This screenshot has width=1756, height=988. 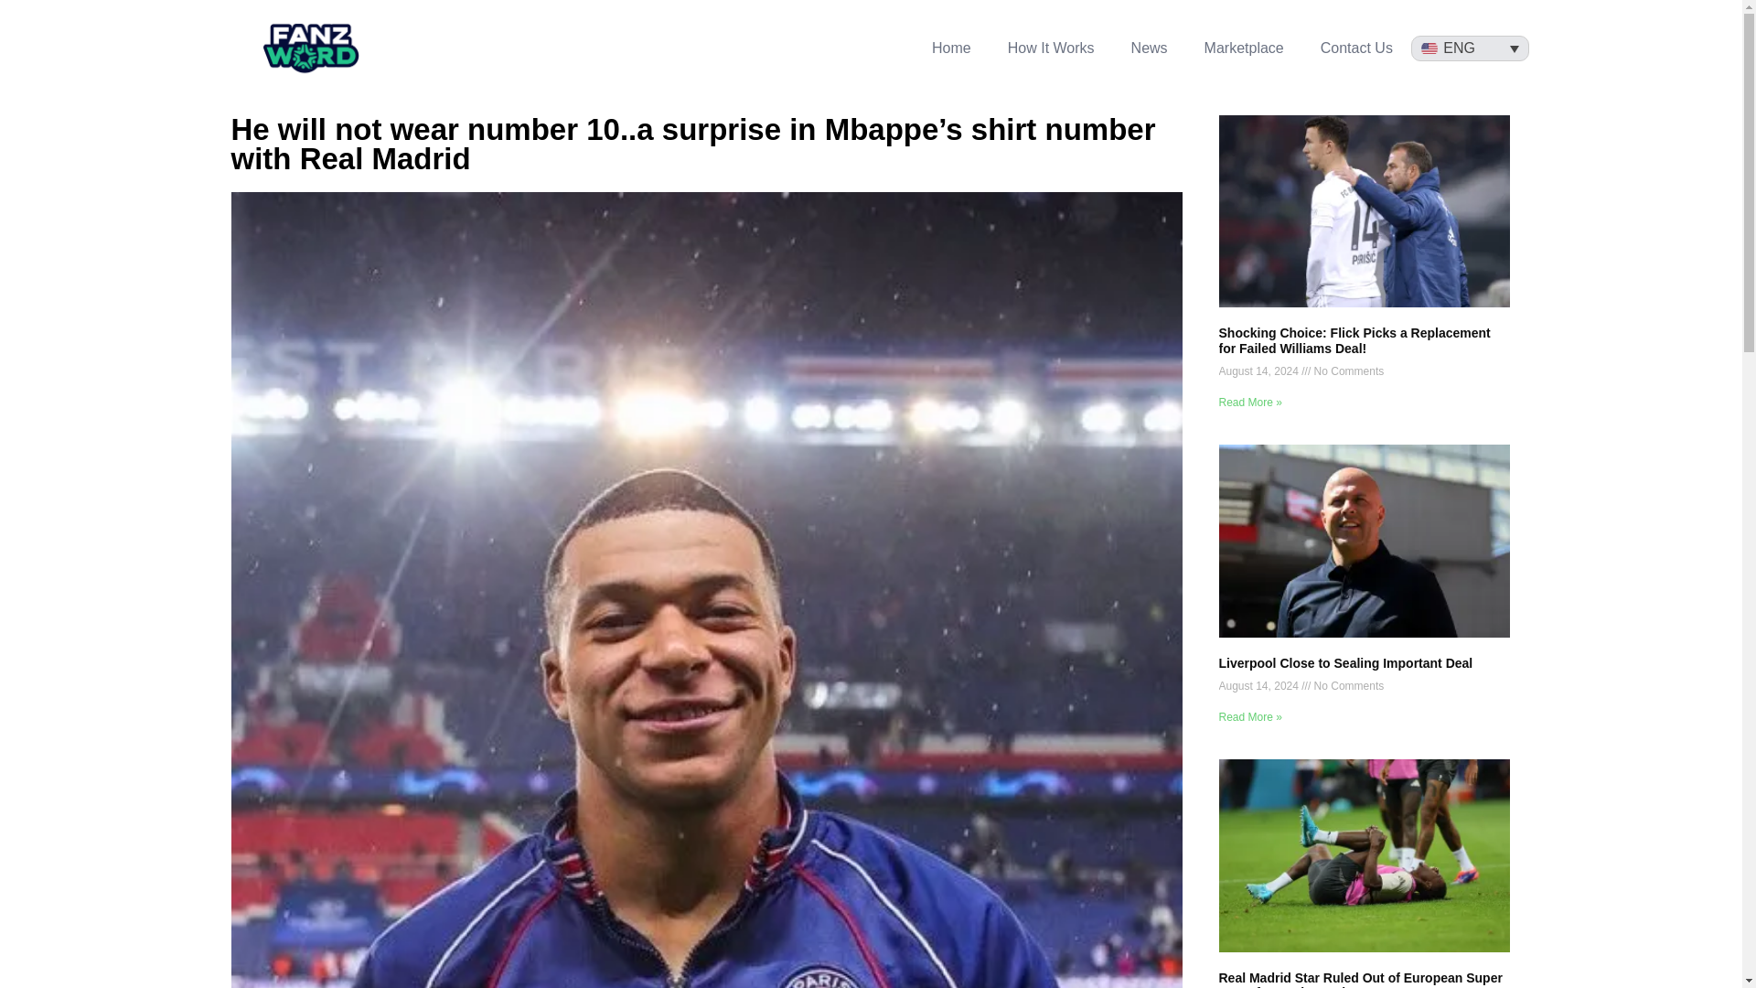 What do you see at coordinates (951, 48) in the screenshot?
I see `Home` at bounding box center [951, 48].